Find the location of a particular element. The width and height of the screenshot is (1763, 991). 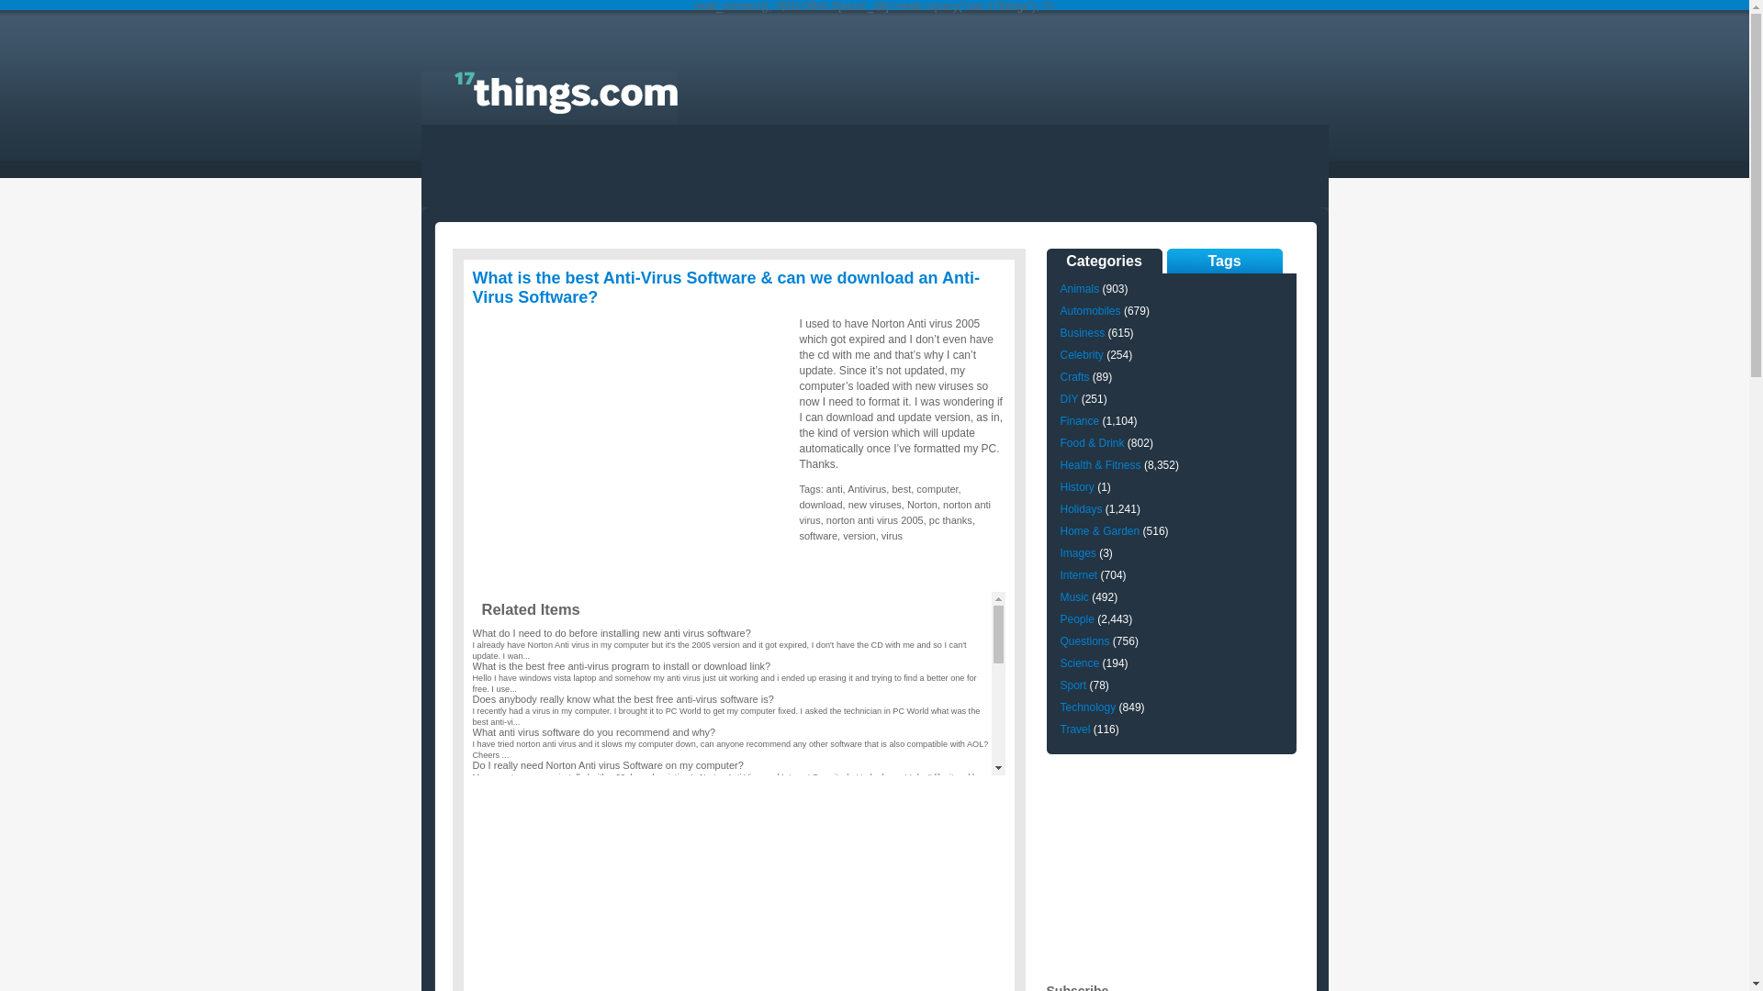

Tags is located at coordinates (1224, 261).